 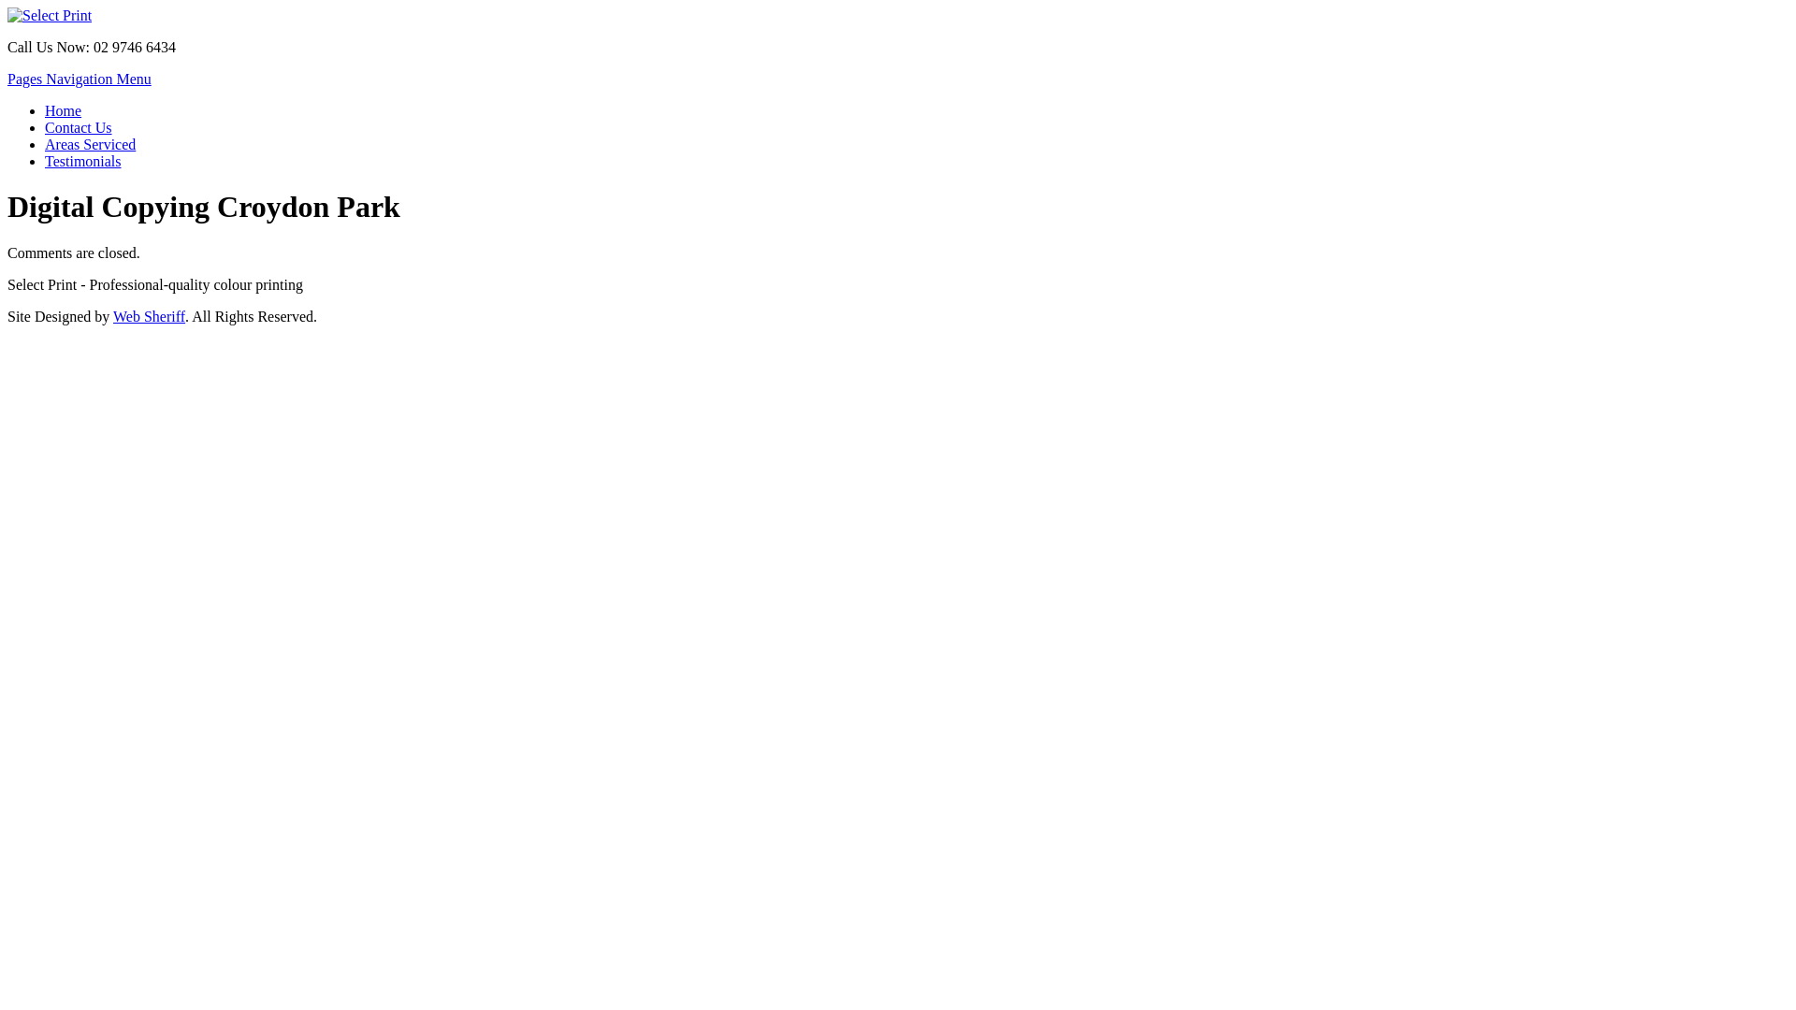 What do you see at coordinates (64, 110) in the screenshot?
I see `Home` at bounding box center [64, 110].